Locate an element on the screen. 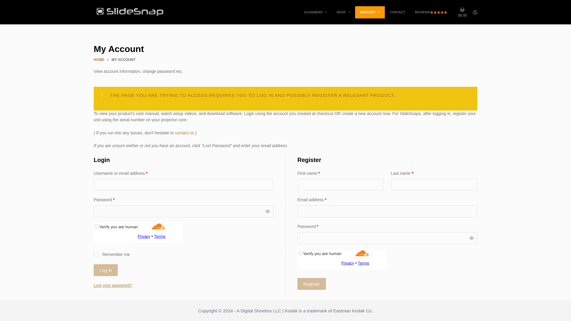 Image resolution: width=571 pixels, height=321 pixels. SHOP is located at coordinates (343, 12).